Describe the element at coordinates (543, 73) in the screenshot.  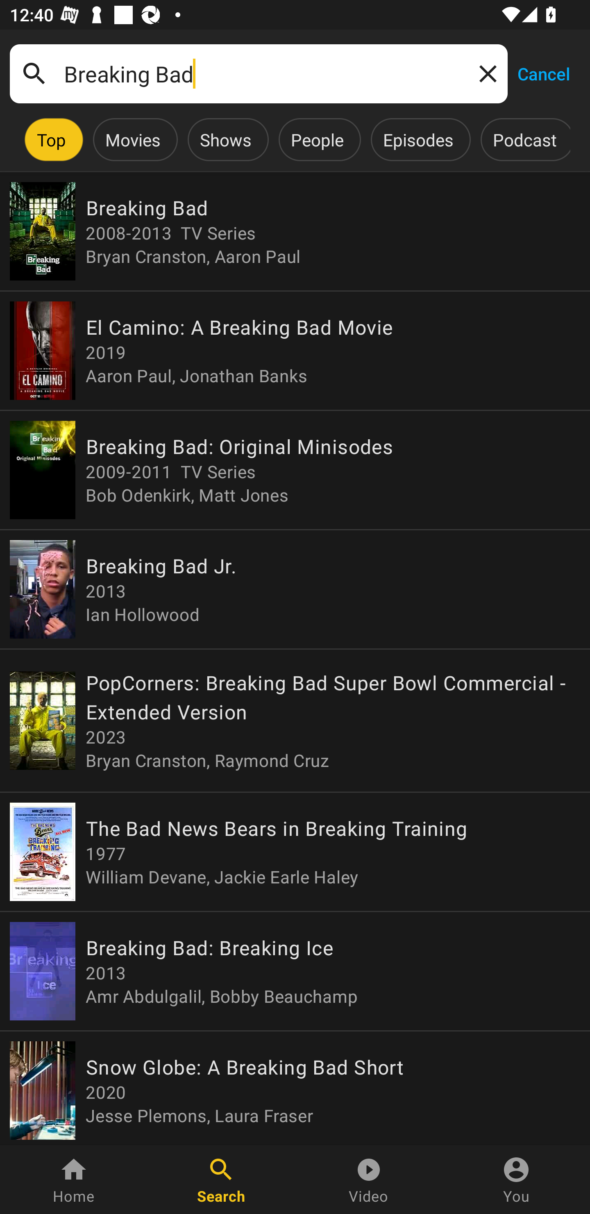
I see `Cancel` at that location.